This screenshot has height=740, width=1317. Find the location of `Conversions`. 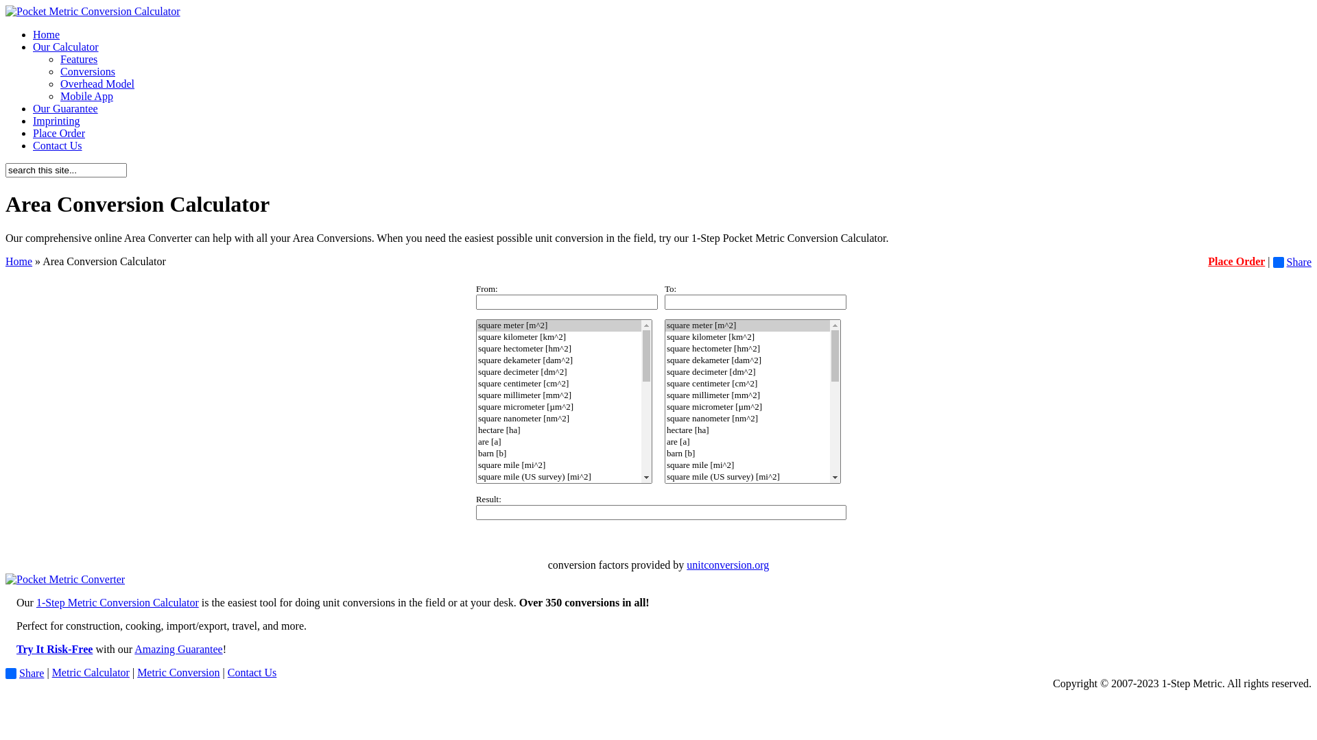

Conversions is located at coordinates (88, 71).